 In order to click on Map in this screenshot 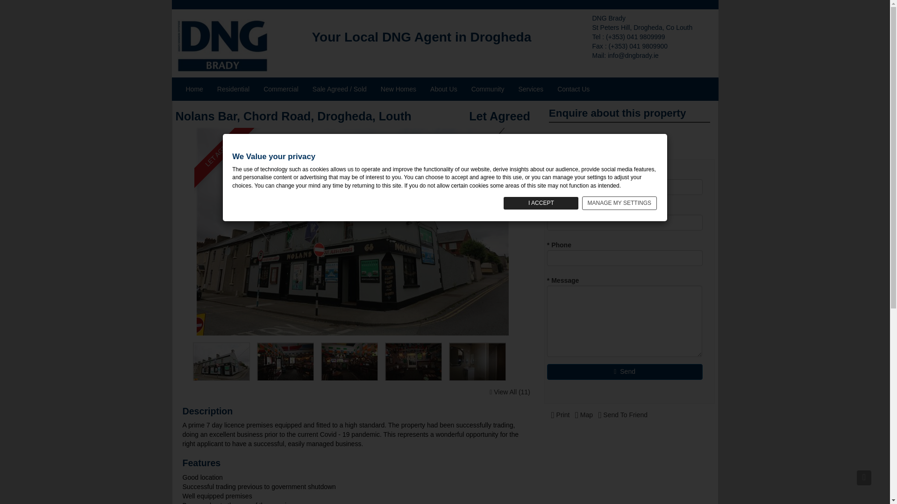, I will do `click(584, 415)`.